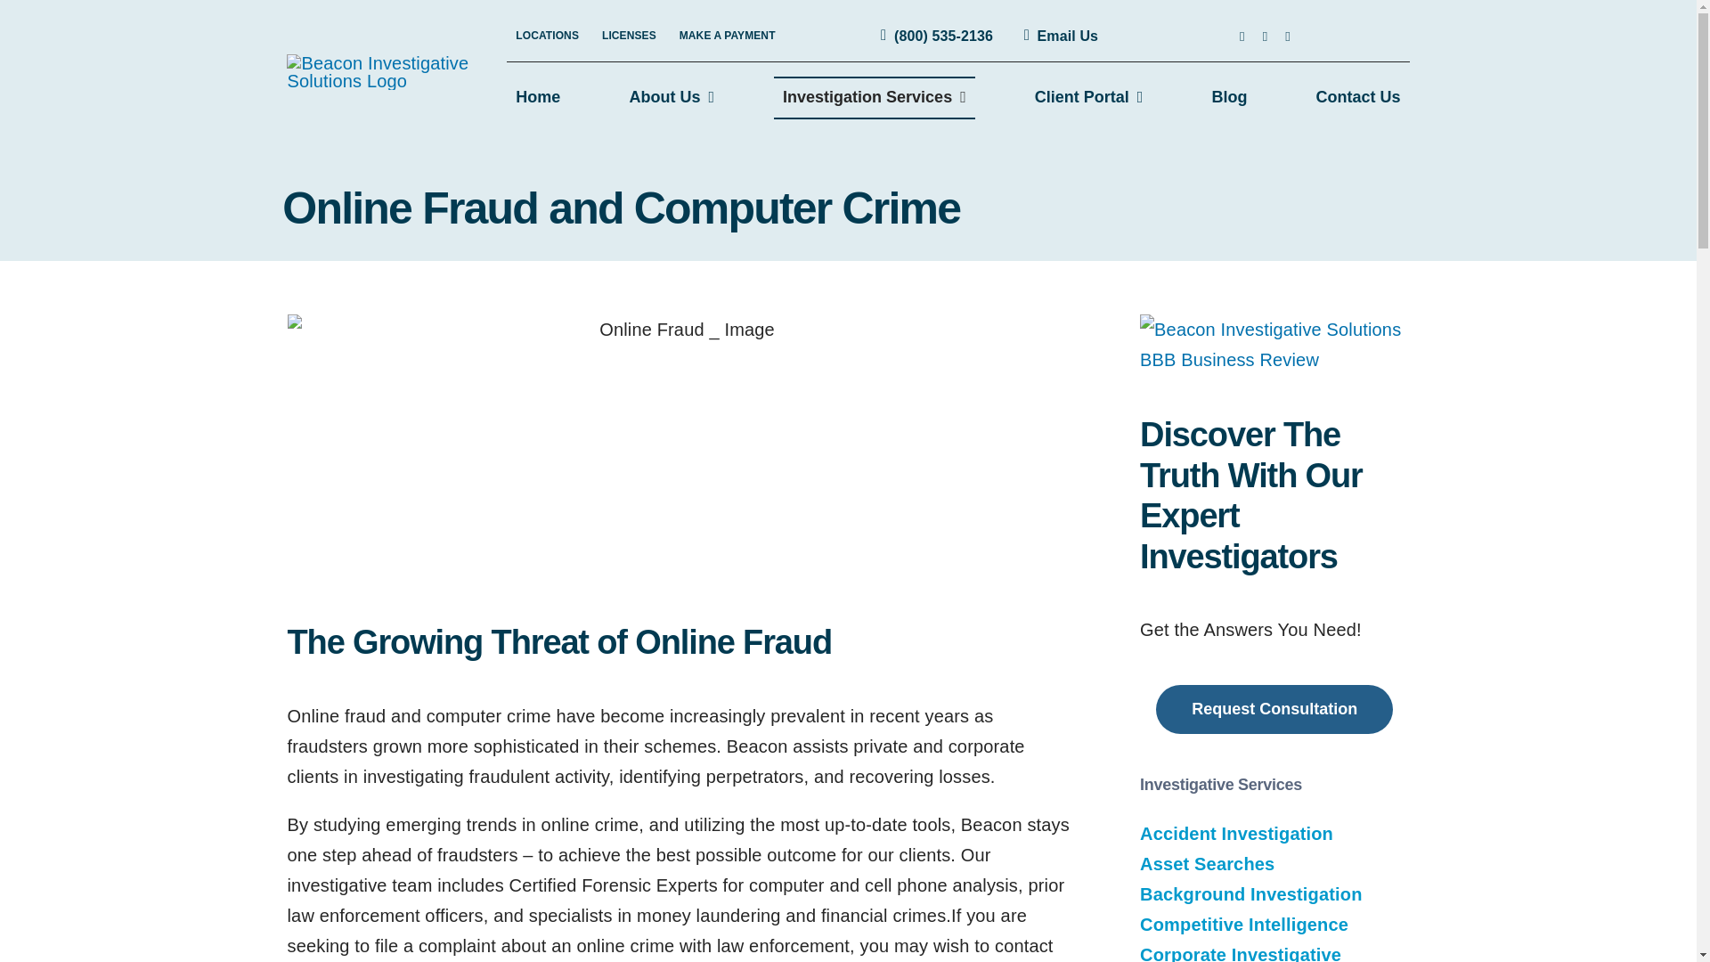 This screenshot has height=962, width=1710. Describe the element at coordinates (547, 36) in the screenshot. I see `LOCATIONS` at that location.